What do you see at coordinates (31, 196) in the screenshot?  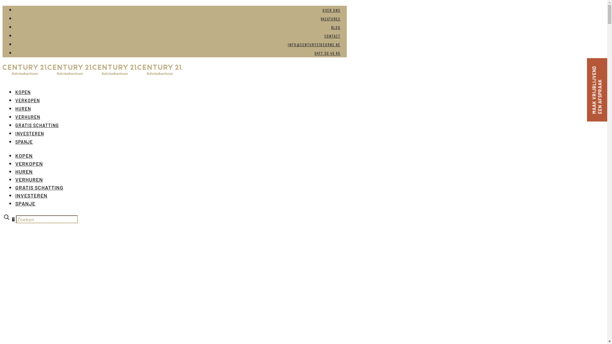 I see `INVESTEREN` at bounding box center [31, 196].